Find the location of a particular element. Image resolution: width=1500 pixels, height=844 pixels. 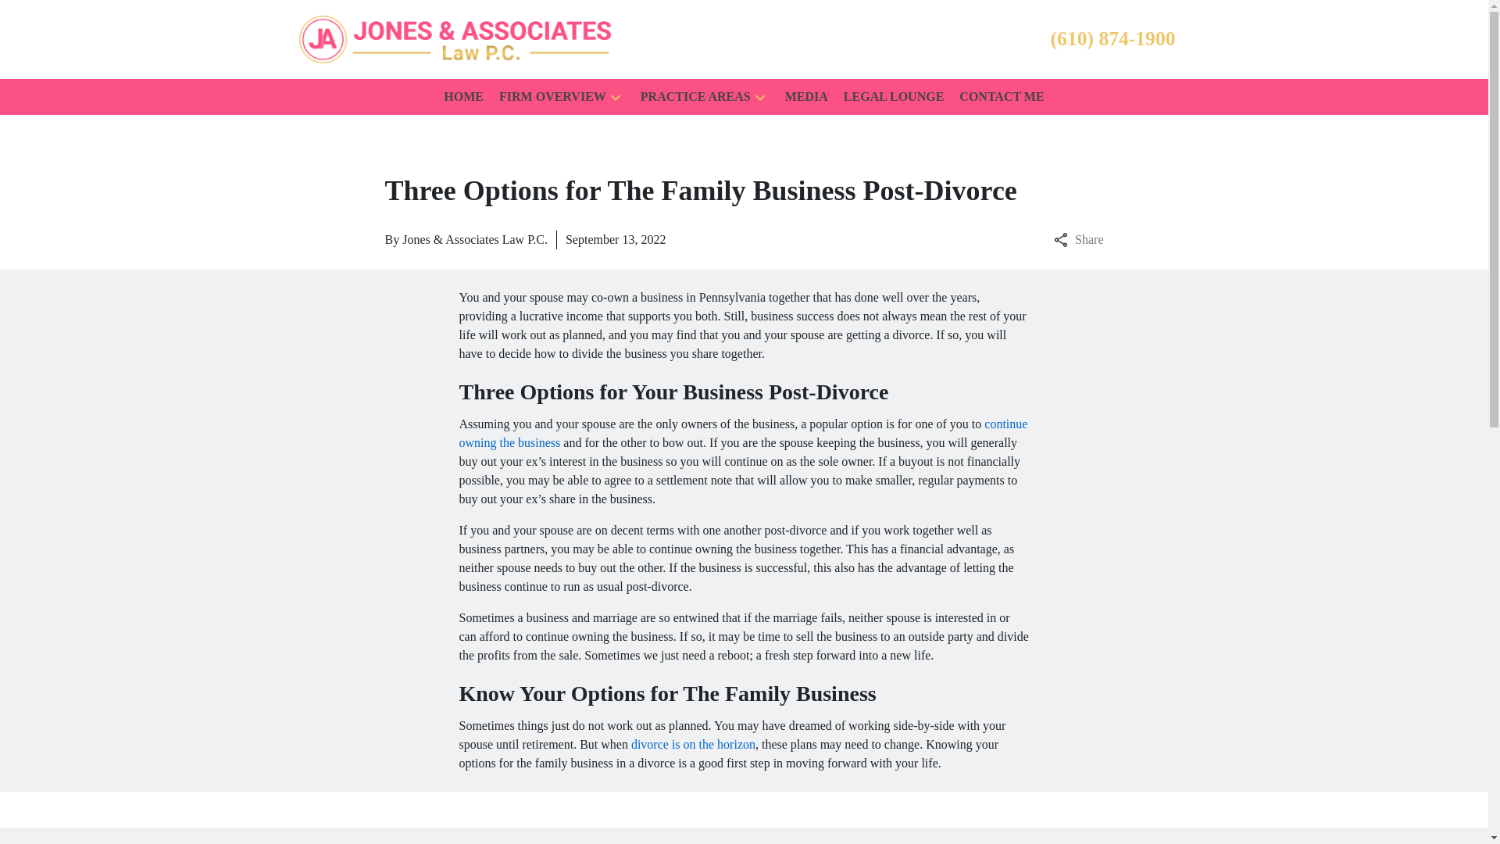

Share is located at coordinates (1078, 239).